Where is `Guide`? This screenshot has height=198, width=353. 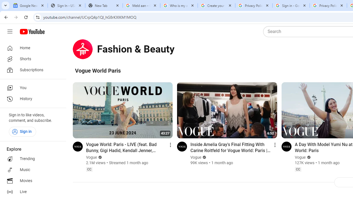
Guide is located at coordinates (10, 32).